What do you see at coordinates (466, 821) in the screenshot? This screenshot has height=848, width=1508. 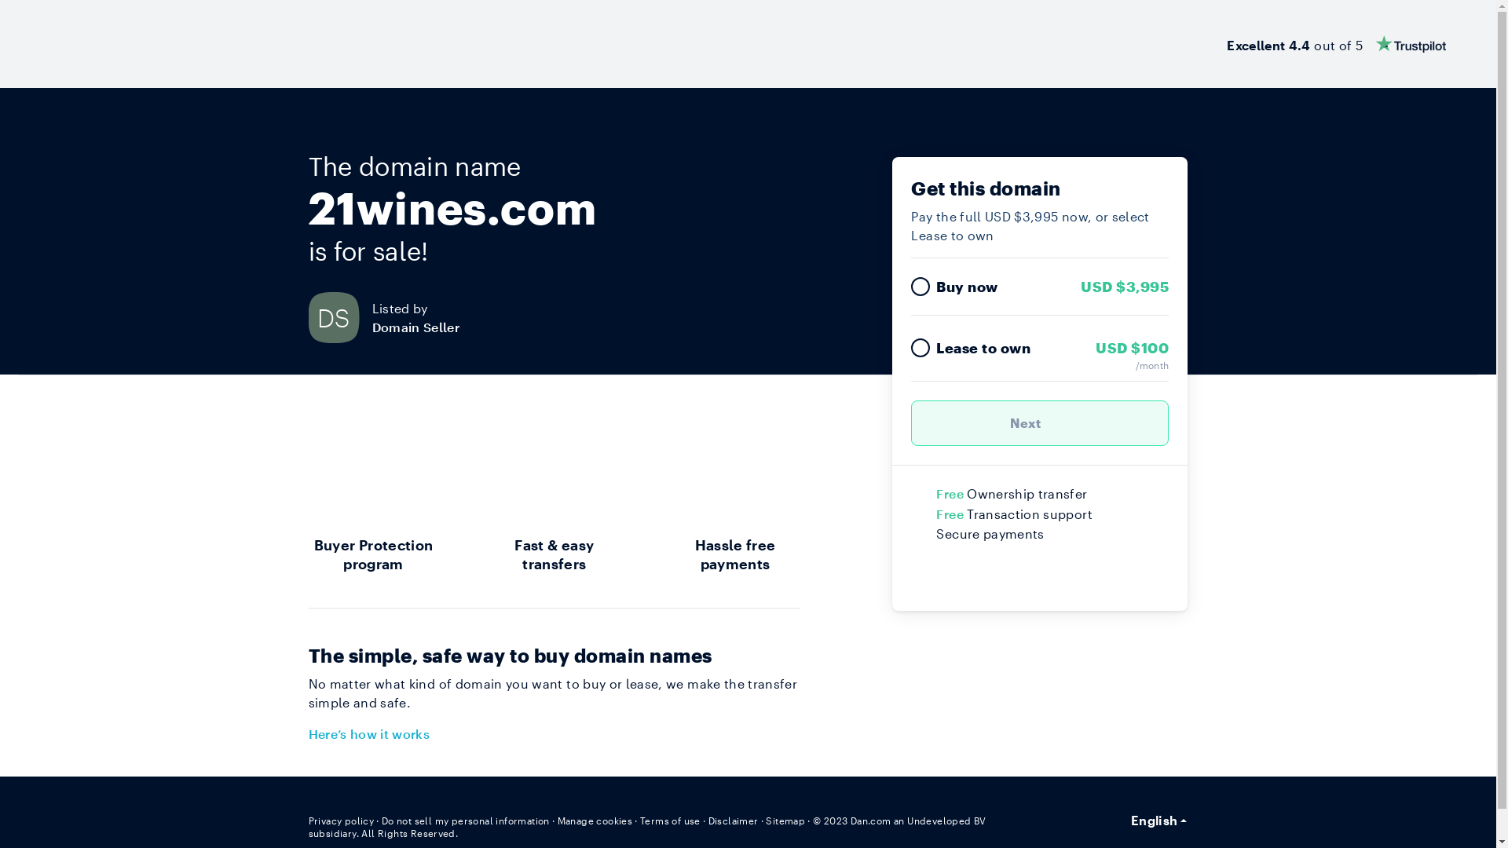 I see `Do not sell my personal information` at bounding box center [466, 821].